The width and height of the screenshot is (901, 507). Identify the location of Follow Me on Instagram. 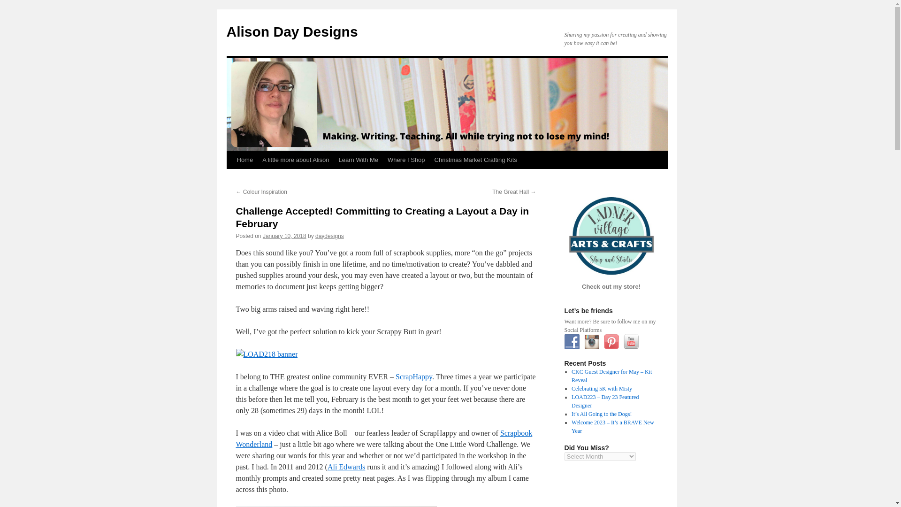
(591, 342).